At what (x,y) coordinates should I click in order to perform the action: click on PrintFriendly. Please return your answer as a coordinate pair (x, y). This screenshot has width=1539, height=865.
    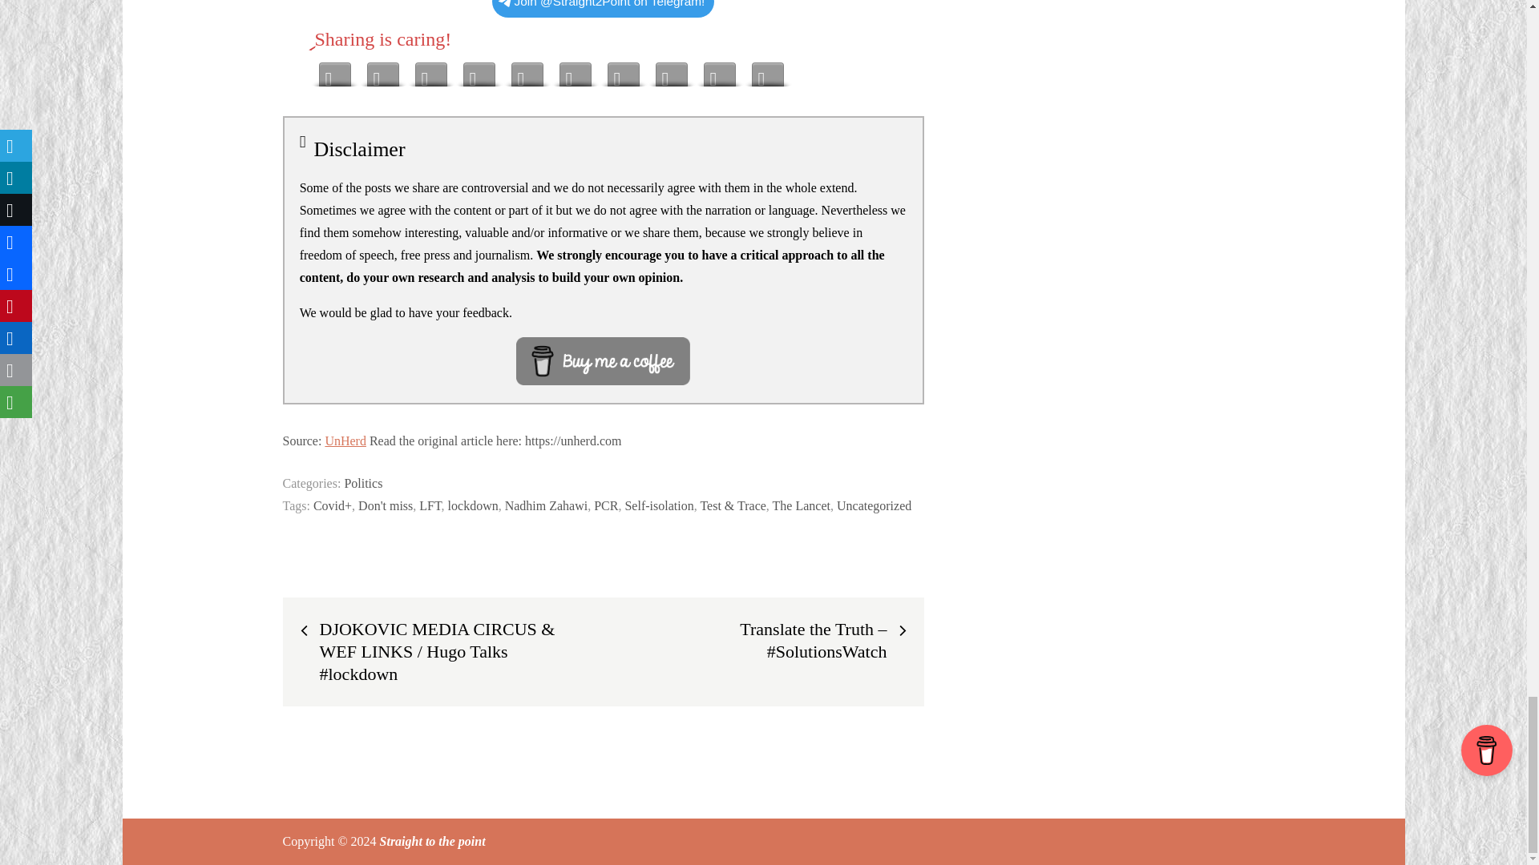
    Looking at the image, I should click on (719, 70).